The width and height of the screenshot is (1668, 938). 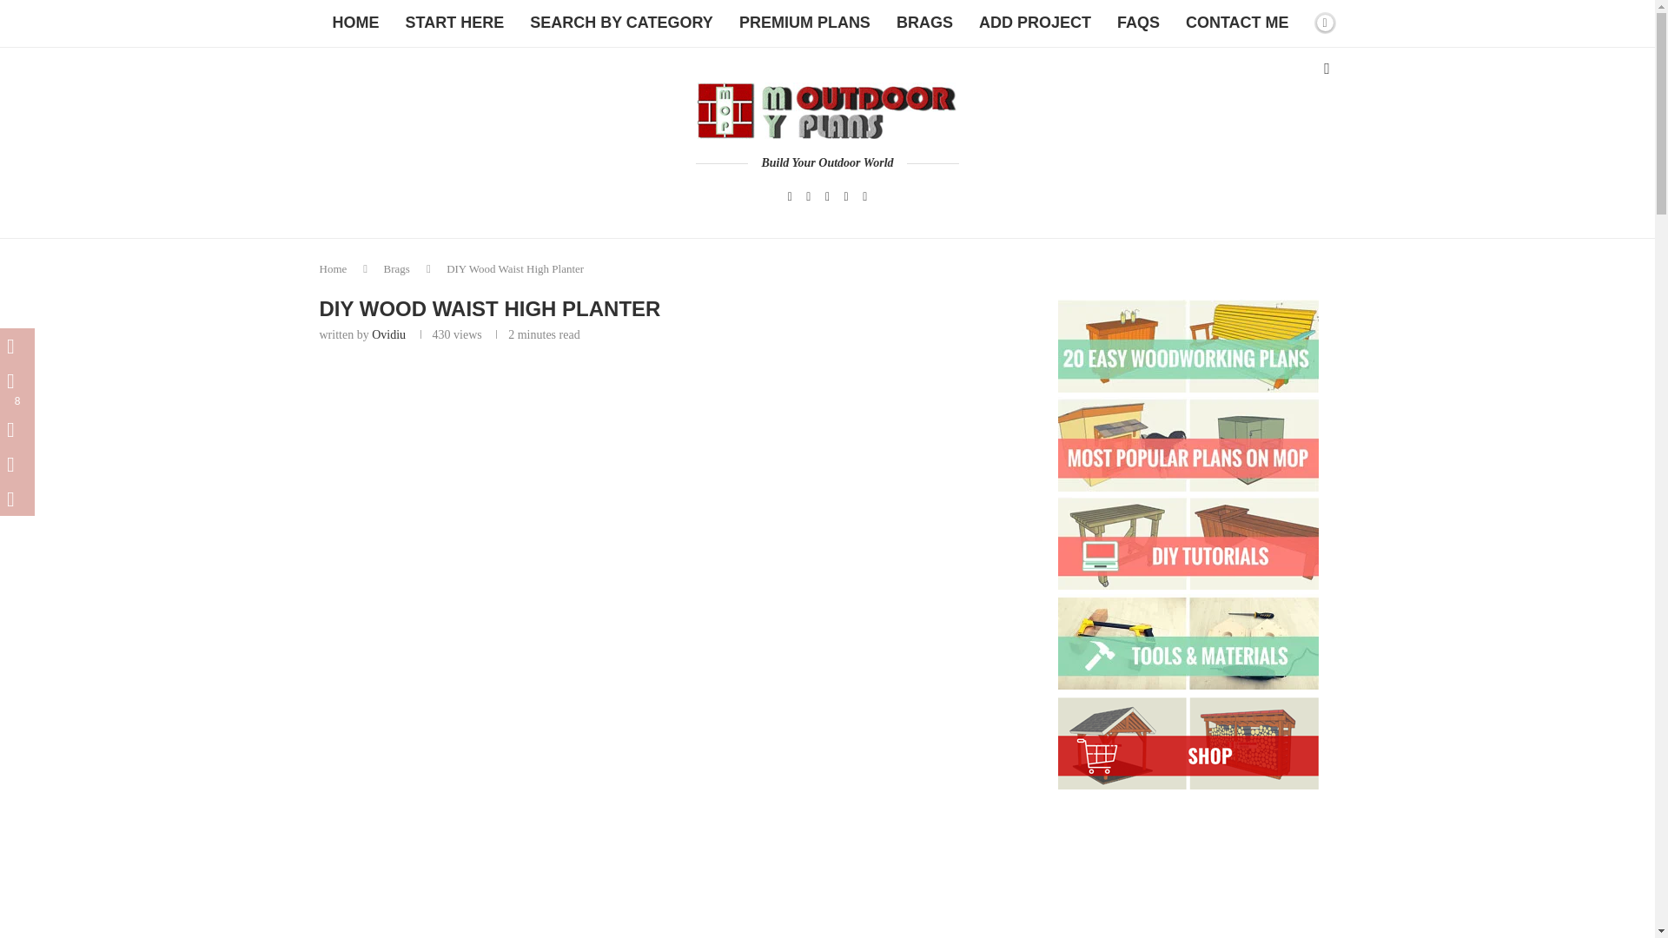 I want to click on CONTACT ME, so click(x=1237, y=23).